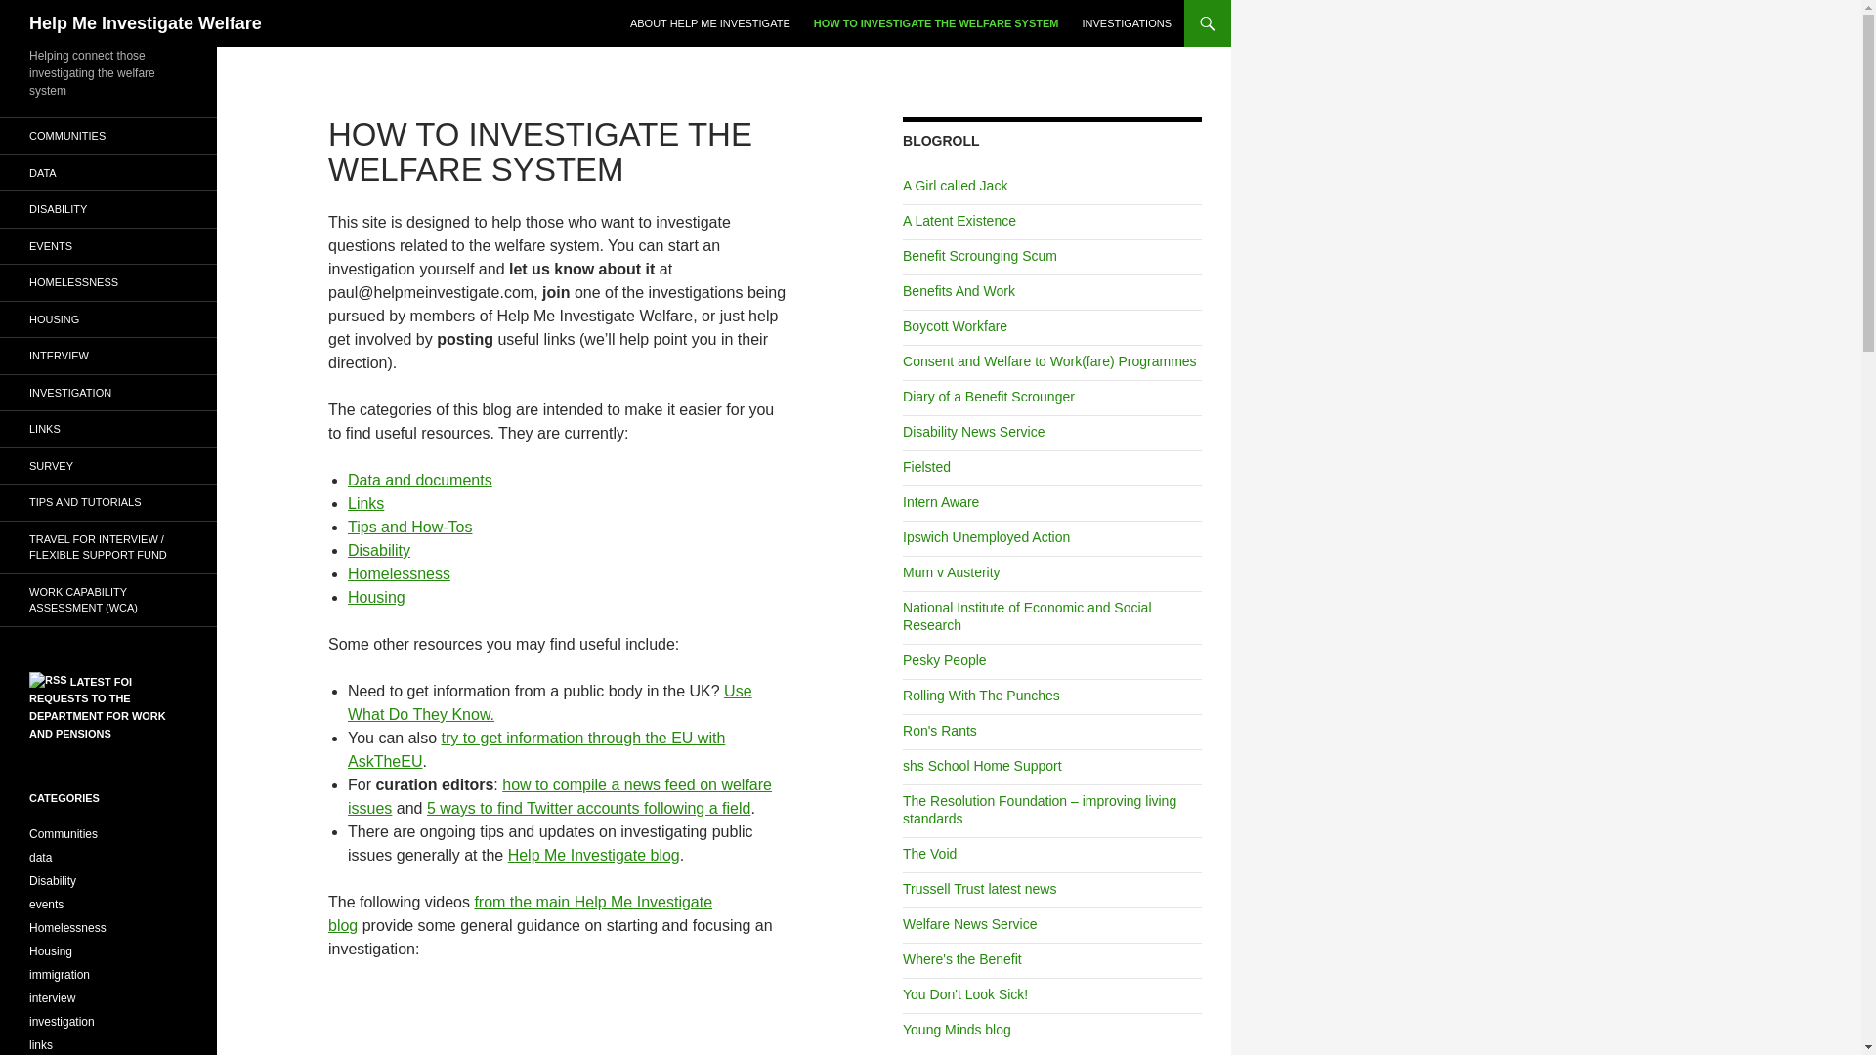 Image resolution: width=1876 pixels, height=1055 pixels. I want to click on Mum v Austerity, so click(951, 572).